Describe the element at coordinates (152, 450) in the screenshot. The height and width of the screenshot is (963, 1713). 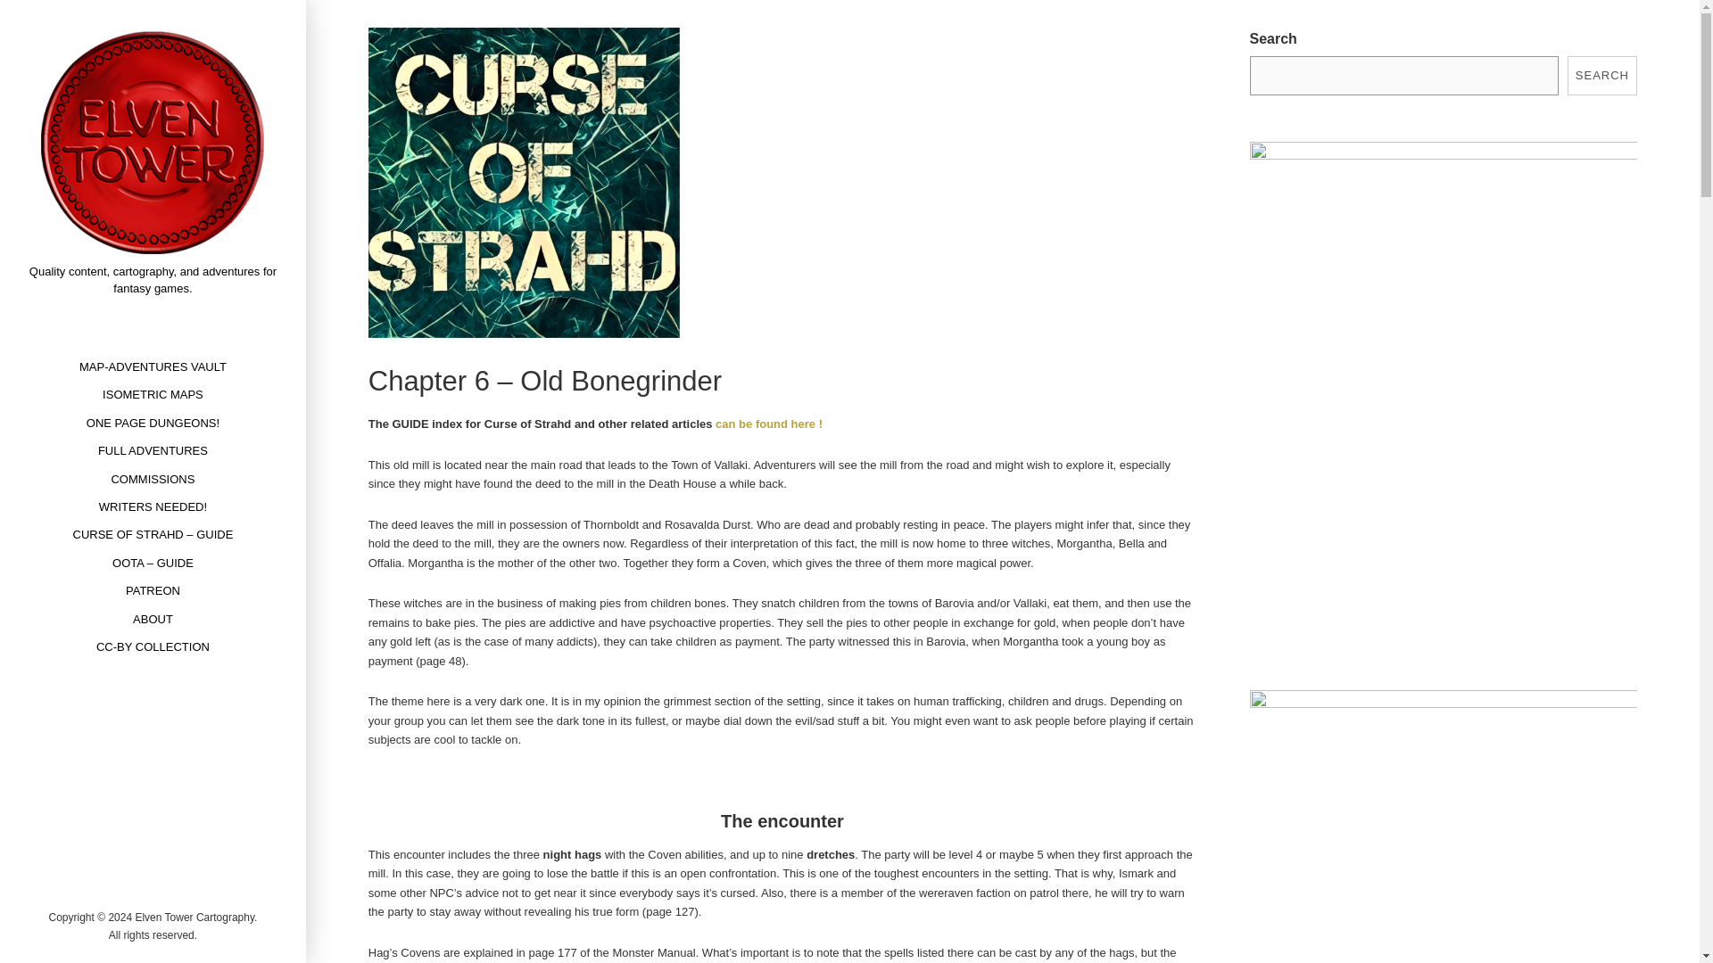
I see `FULL ADVENTURES` at that location.